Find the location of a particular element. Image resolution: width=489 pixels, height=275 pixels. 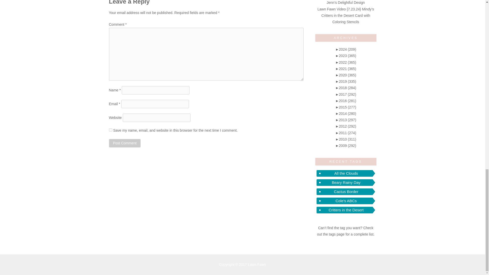

yes is located at coordinates (111, 130).